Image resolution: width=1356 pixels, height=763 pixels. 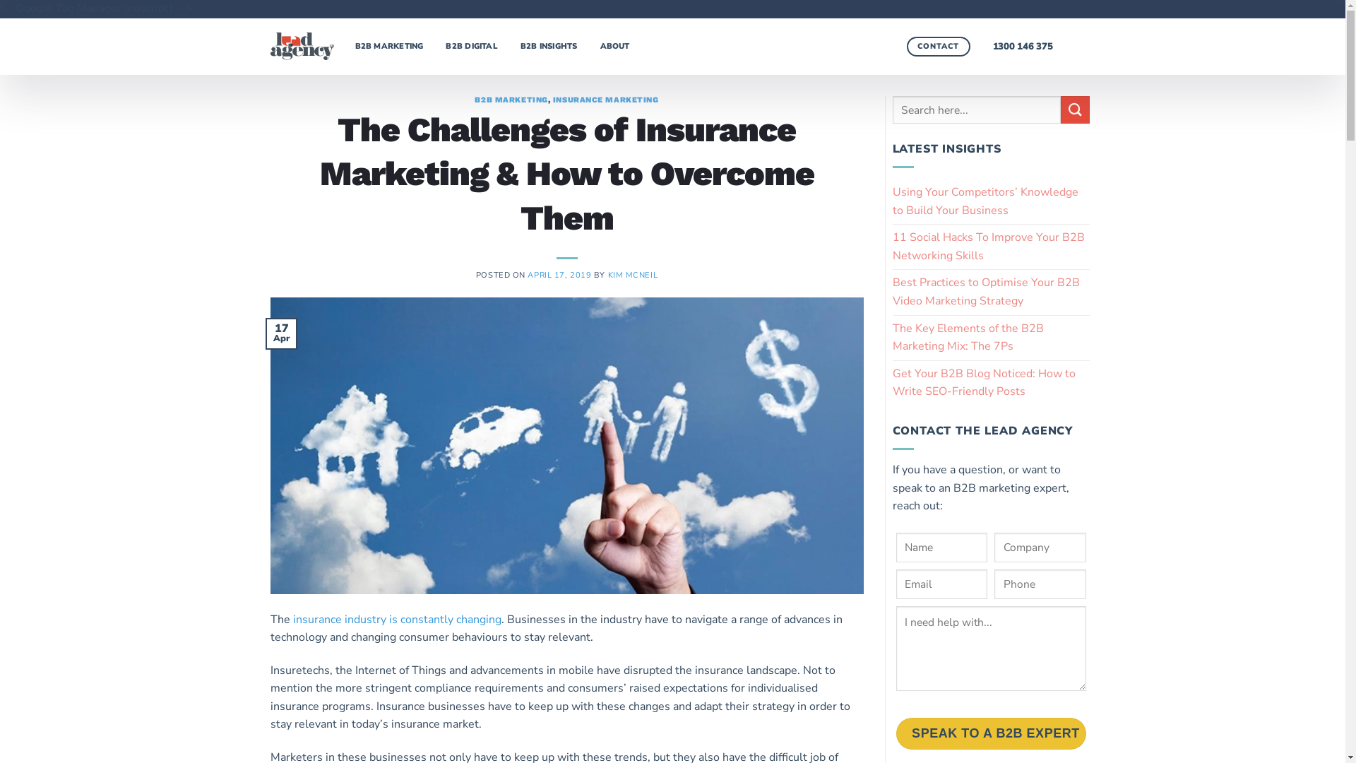 I want to click on SPEAK TO A B2B EXPERT, so click(x=990, y=733).